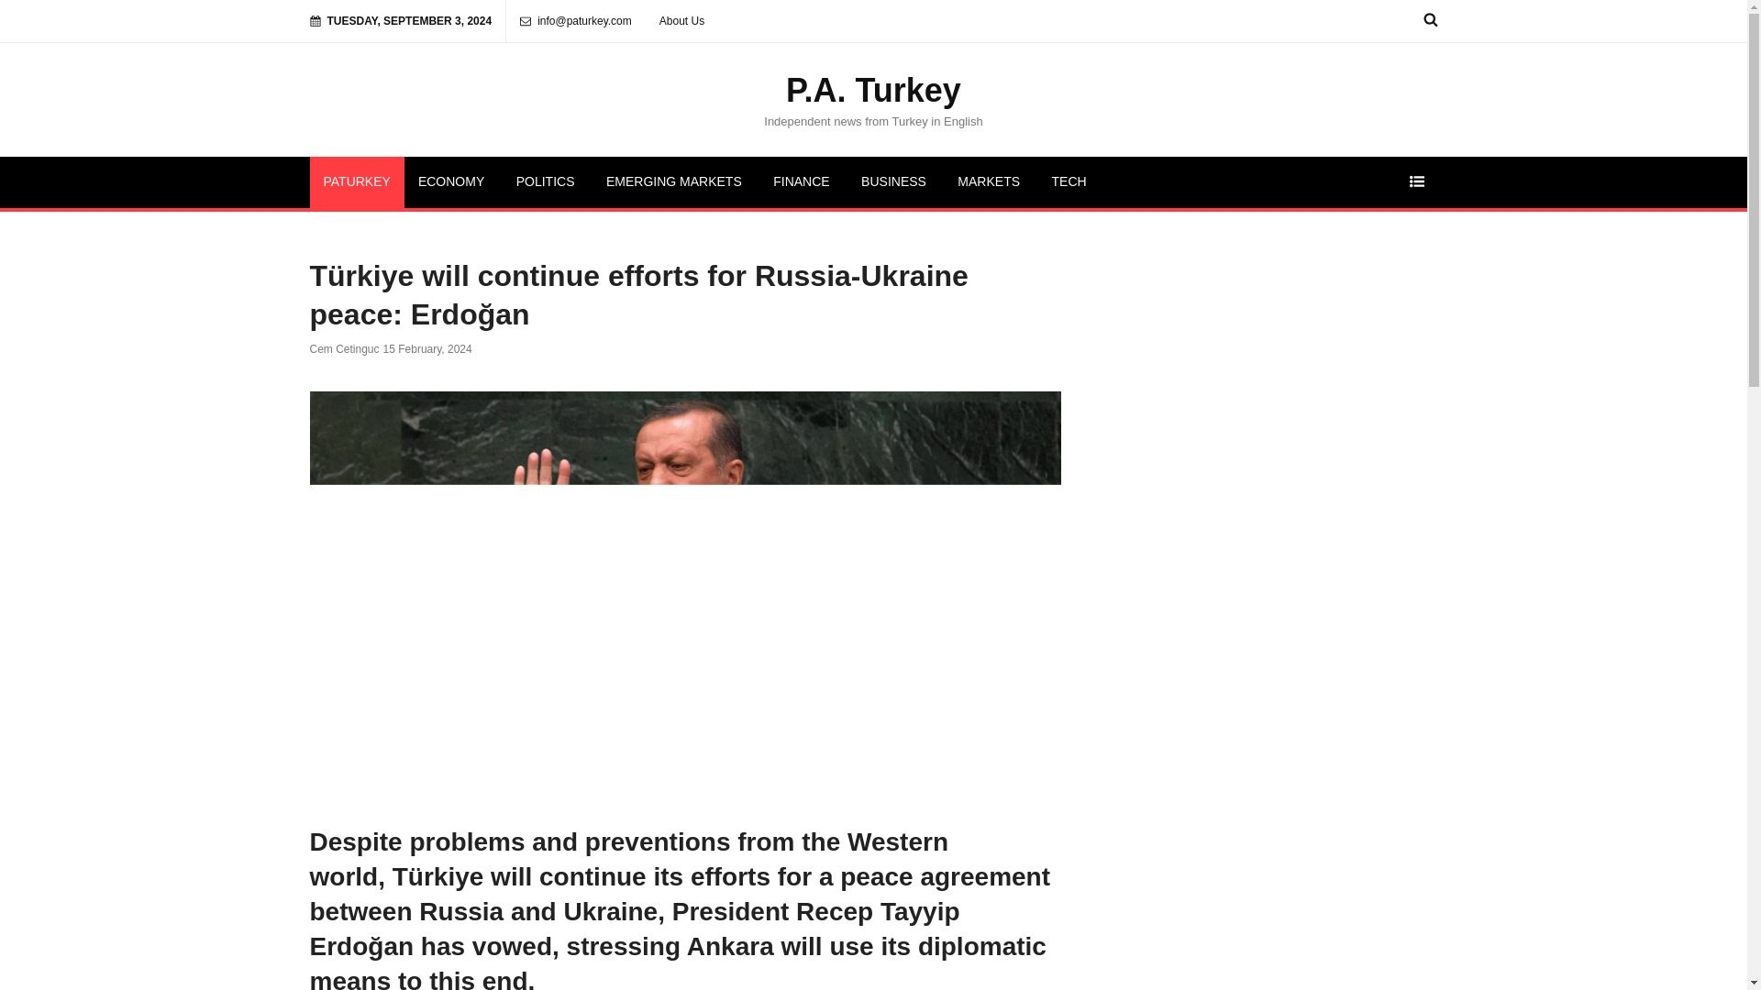  What do you see at coordinates (427, 348) in the screenshot?
I see `15 February, 2024` at bounding box center [427, 348].